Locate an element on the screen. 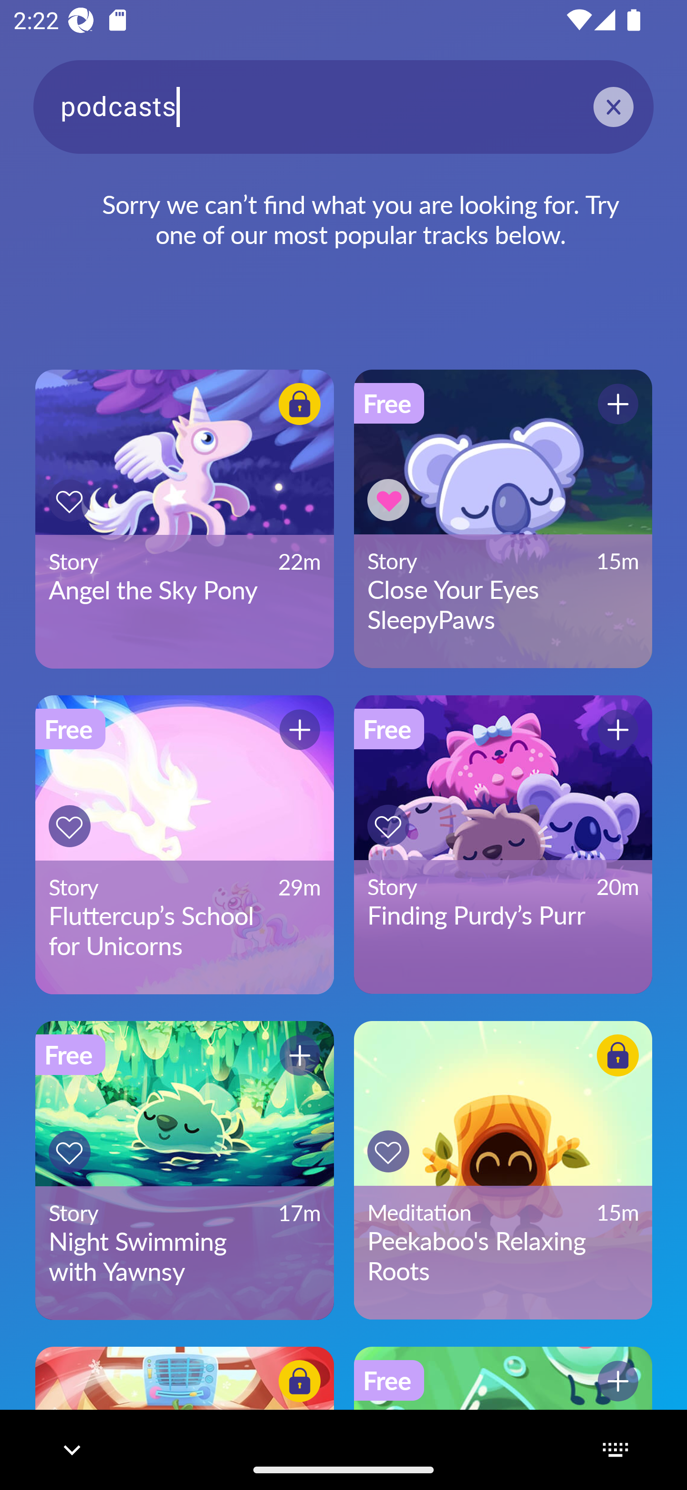  Button is located at coordinates (618, 1381).